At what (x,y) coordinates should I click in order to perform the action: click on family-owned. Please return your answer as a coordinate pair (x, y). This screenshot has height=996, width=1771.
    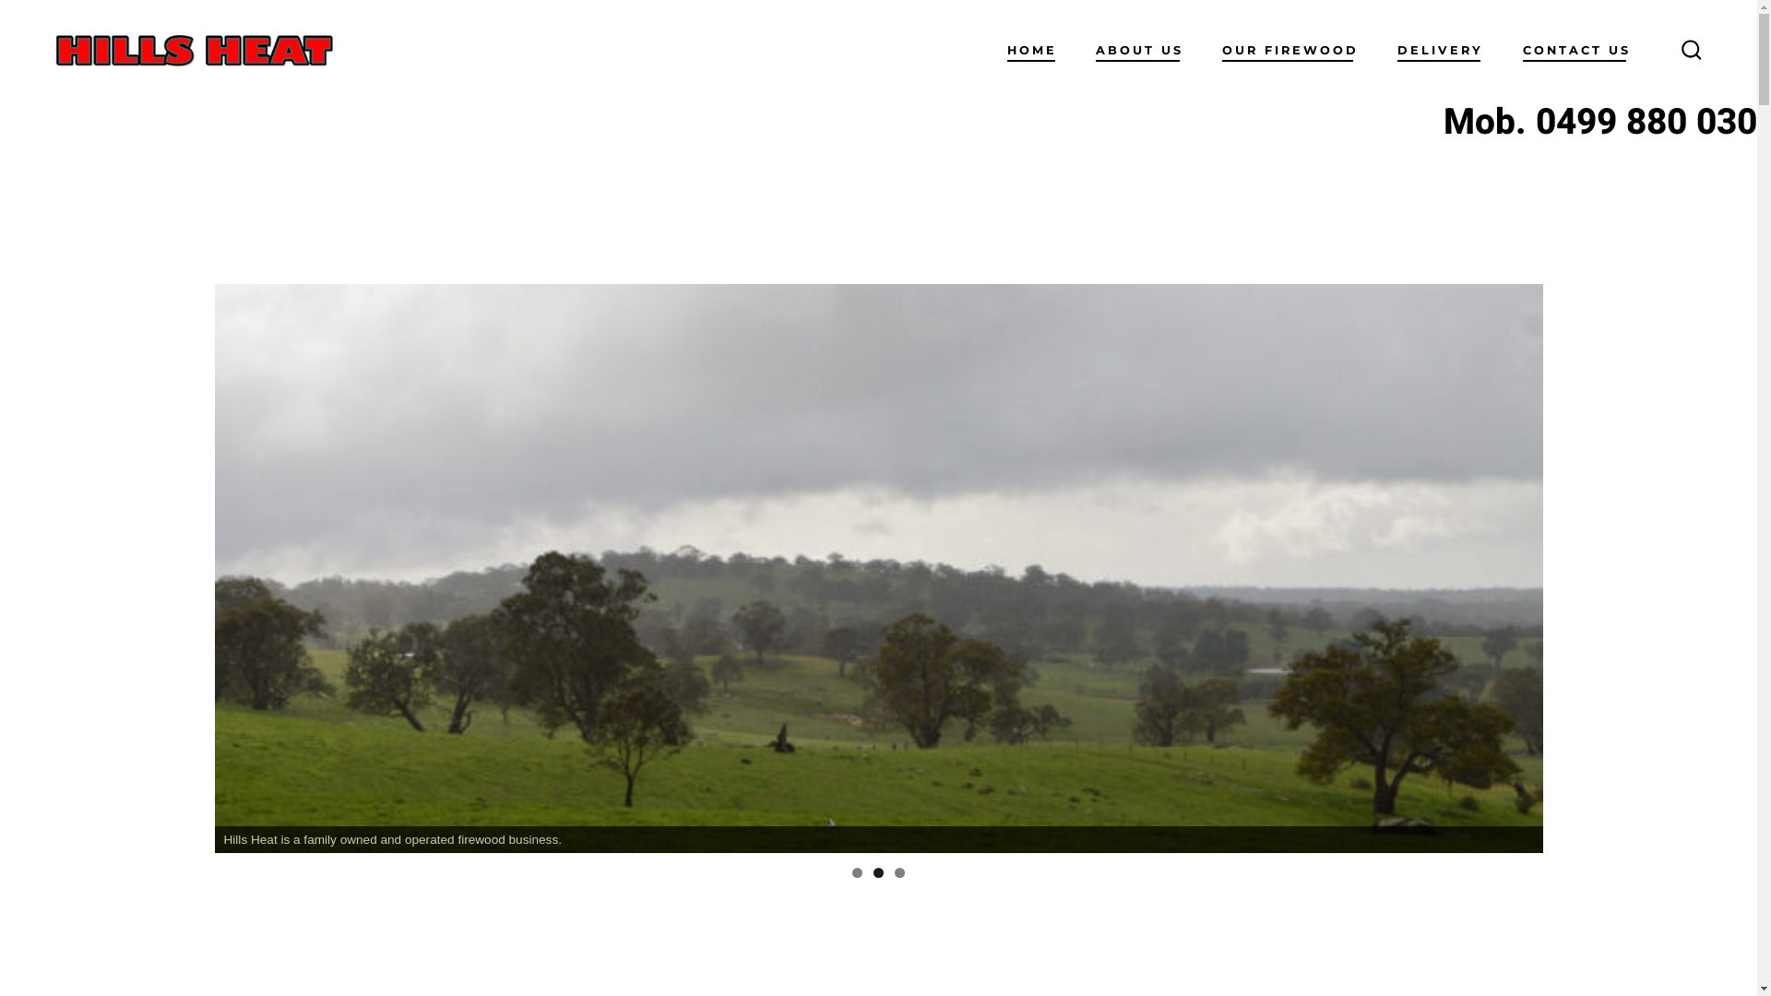
    Looking at the image, I should click on (878, 568).